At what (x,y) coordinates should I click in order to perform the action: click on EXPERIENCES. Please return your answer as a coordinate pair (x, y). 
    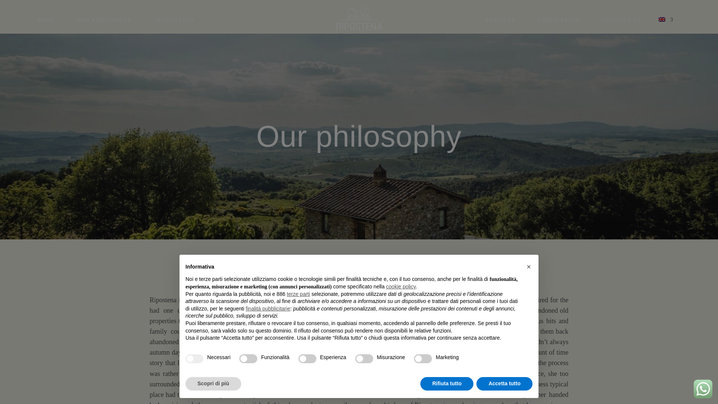
    Looking at the image, I should click on (559, 19).